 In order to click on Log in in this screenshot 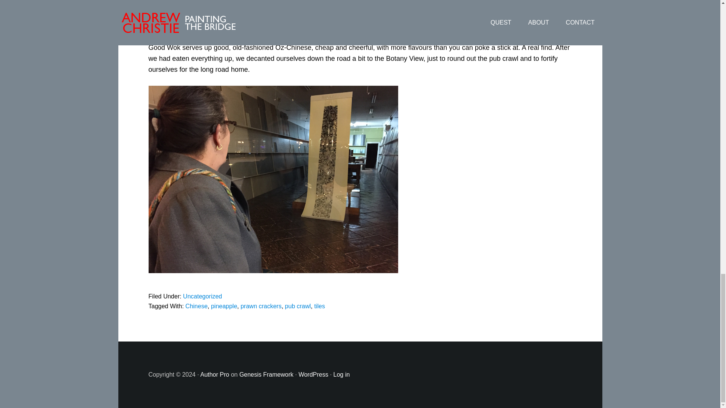, I will do `click(341, 374)`.